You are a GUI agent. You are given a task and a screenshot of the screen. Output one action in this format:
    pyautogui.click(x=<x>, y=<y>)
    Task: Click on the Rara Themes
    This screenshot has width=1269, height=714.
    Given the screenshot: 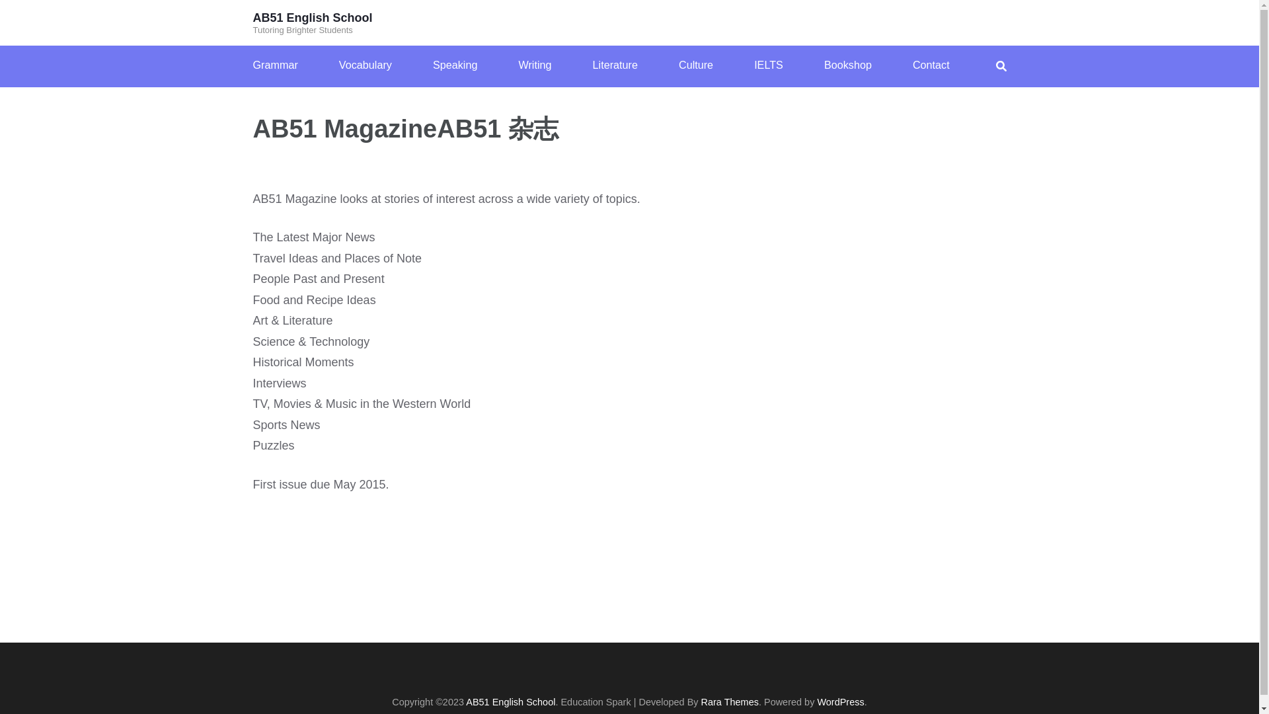 What is the action you would take?
    pyautogui.click(x=730, y=702)
    